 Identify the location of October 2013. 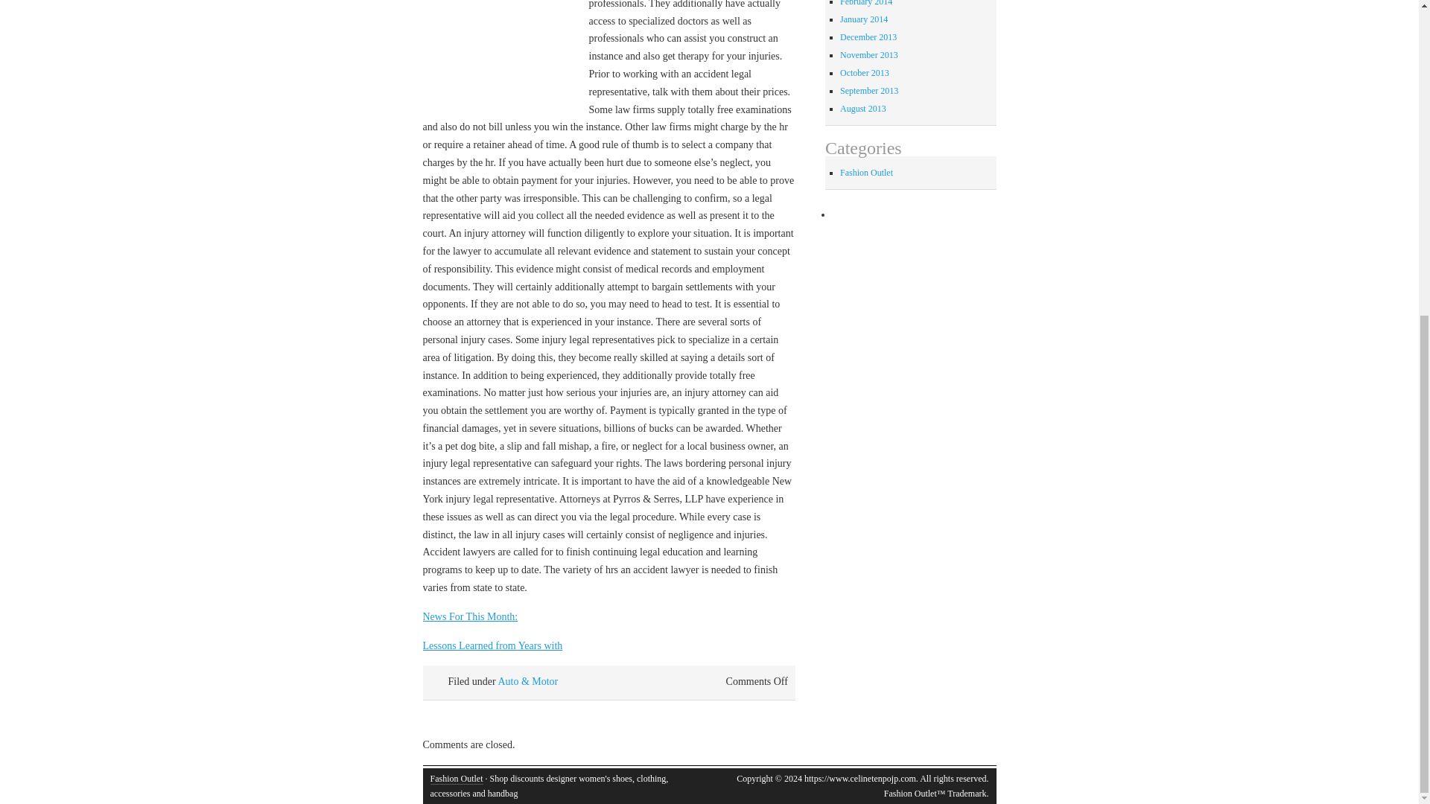
(865, 72).